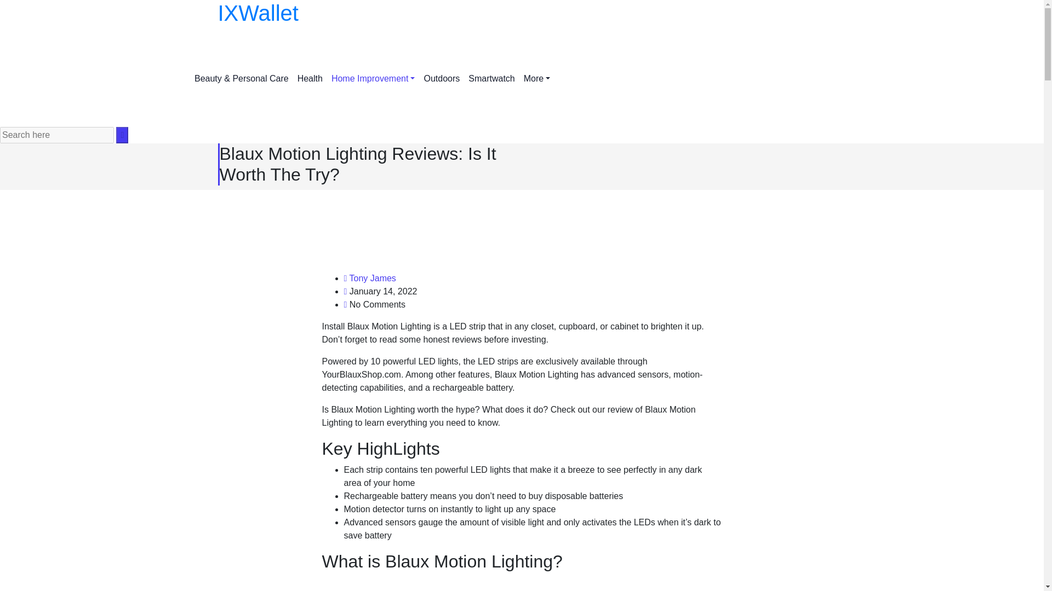 This screenshot has height=591, width=1052. What do you see at coordinates (373, 278) in the screenshot?
I see `Tony James` at bounding box center [373, 278].